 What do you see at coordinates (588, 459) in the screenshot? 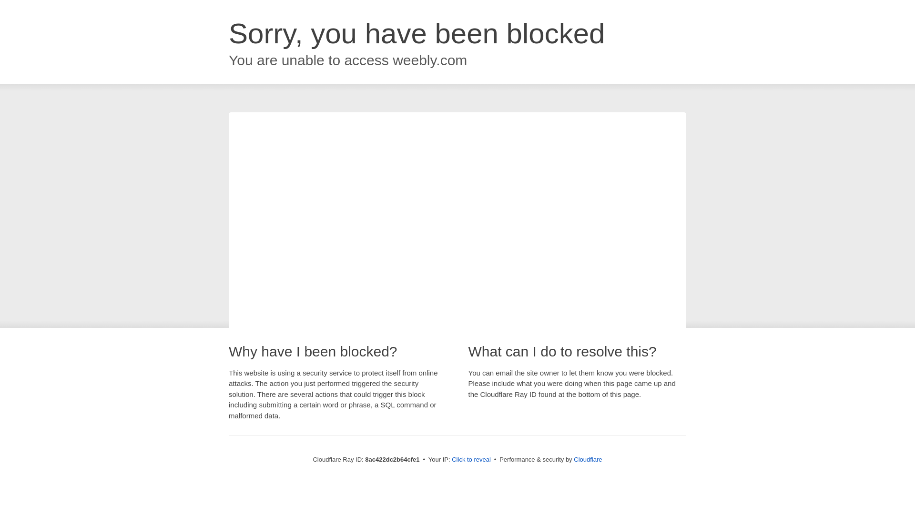
I see `Cloudflare` at bounding box center [588, 459].